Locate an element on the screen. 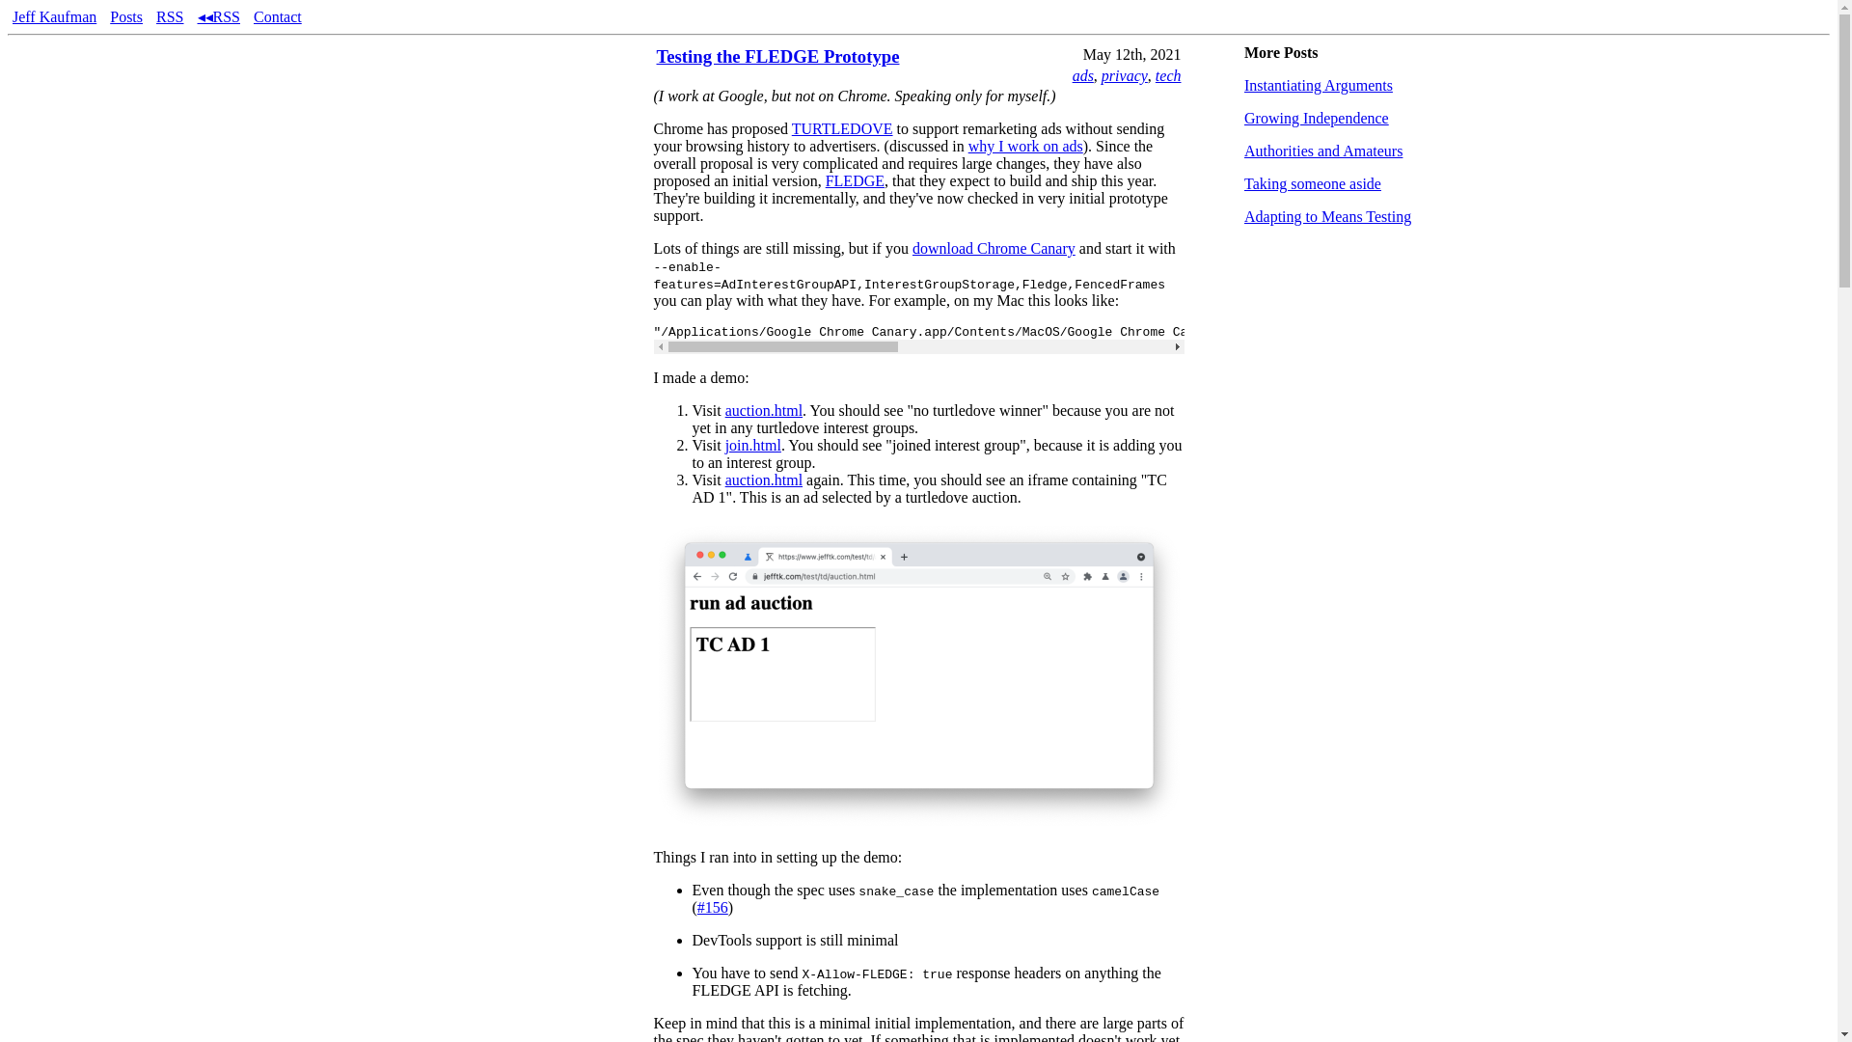 Image resolution: width=1852 pixels, height=1042 pixels. download Chrome Canary is located at coordinates (994, 248).